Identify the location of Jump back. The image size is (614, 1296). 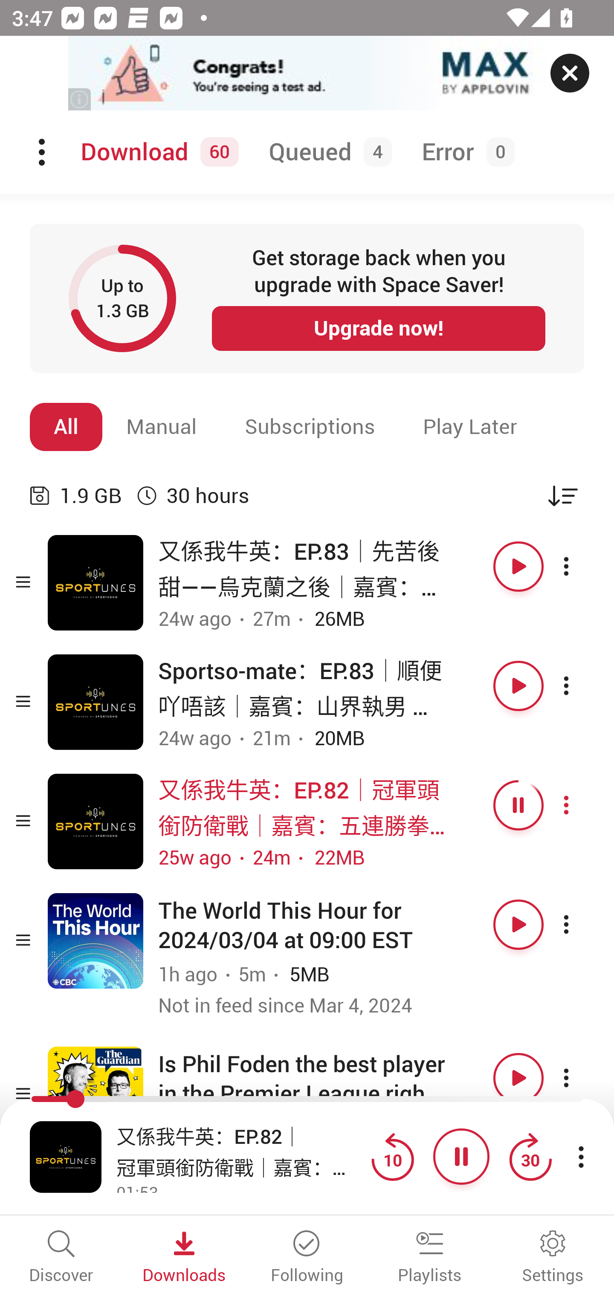
(392, 1156).